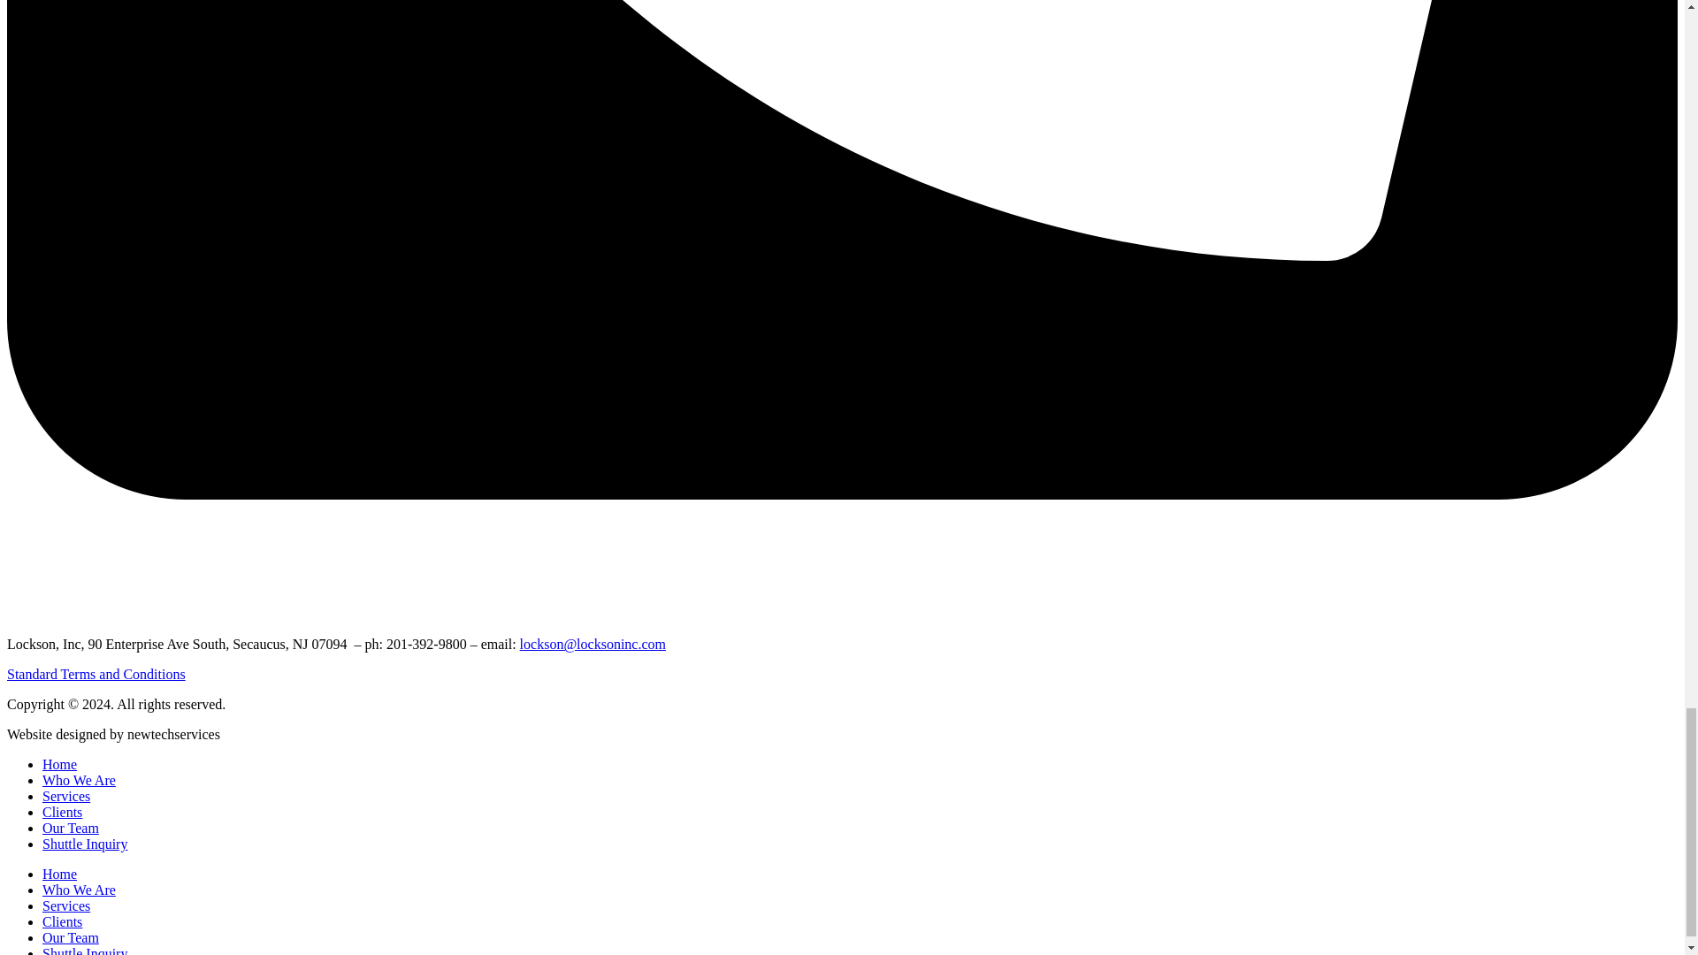 This screenshot has width=1698, height=955. What do you see at coordinates (59, 874) in the screenshot?
I see `Home` at bounding box center [59, 874].